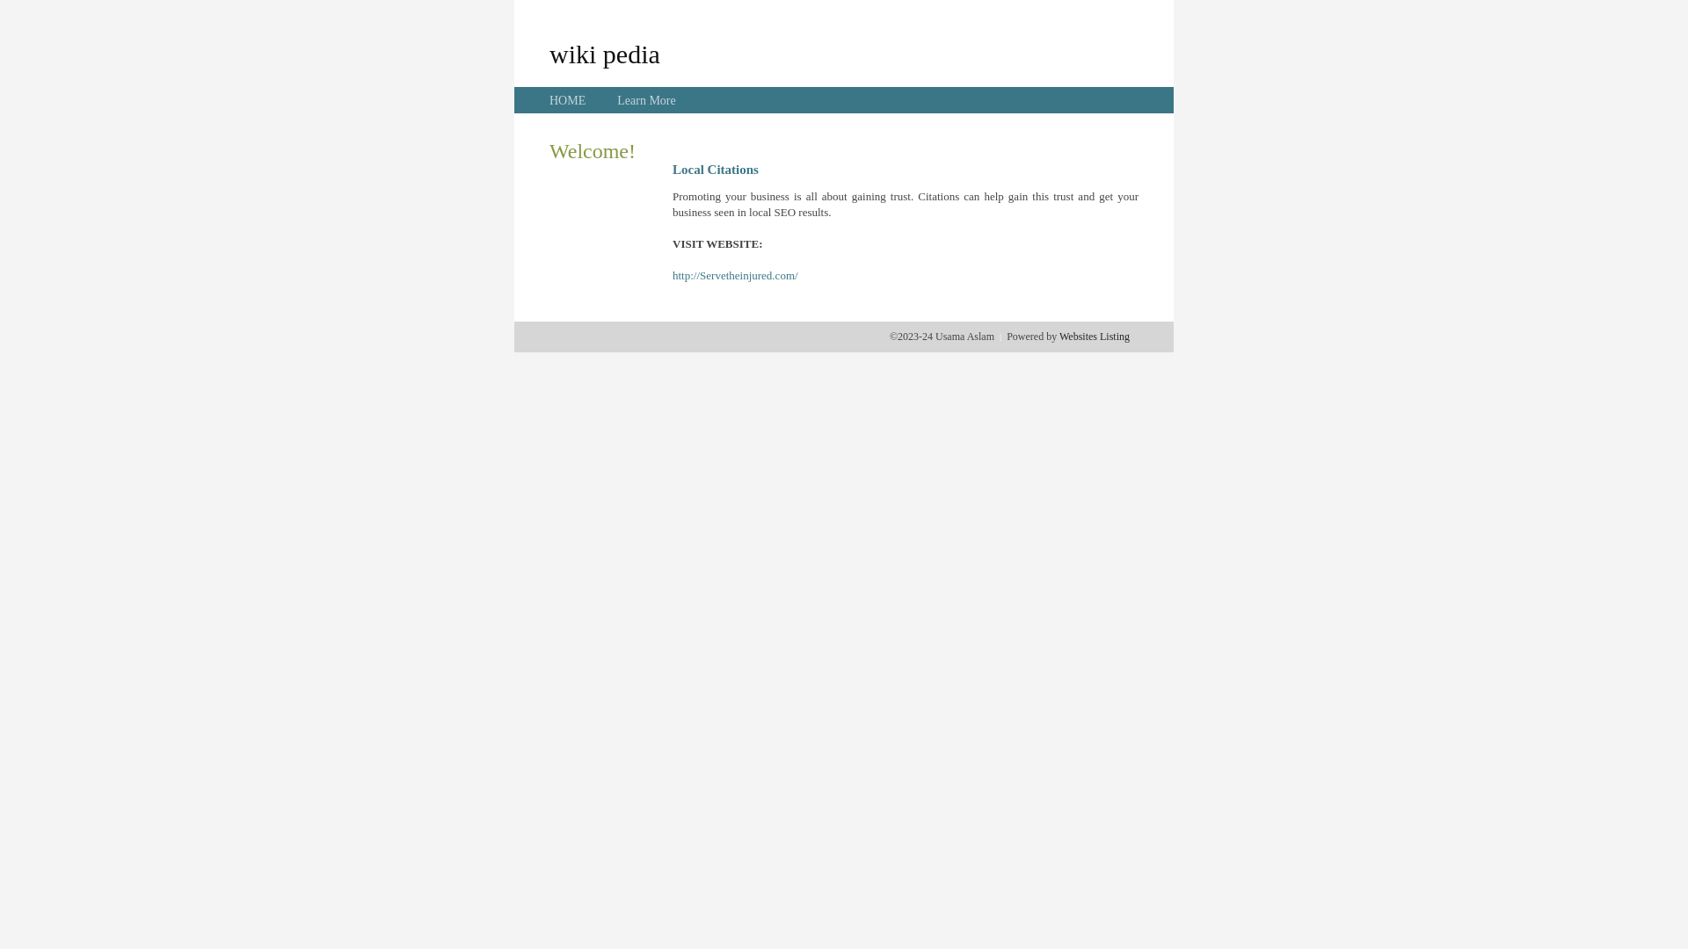  Describe the element at coordinates (605, 54) in the screenshot. I see `wiki pedia` at that location.